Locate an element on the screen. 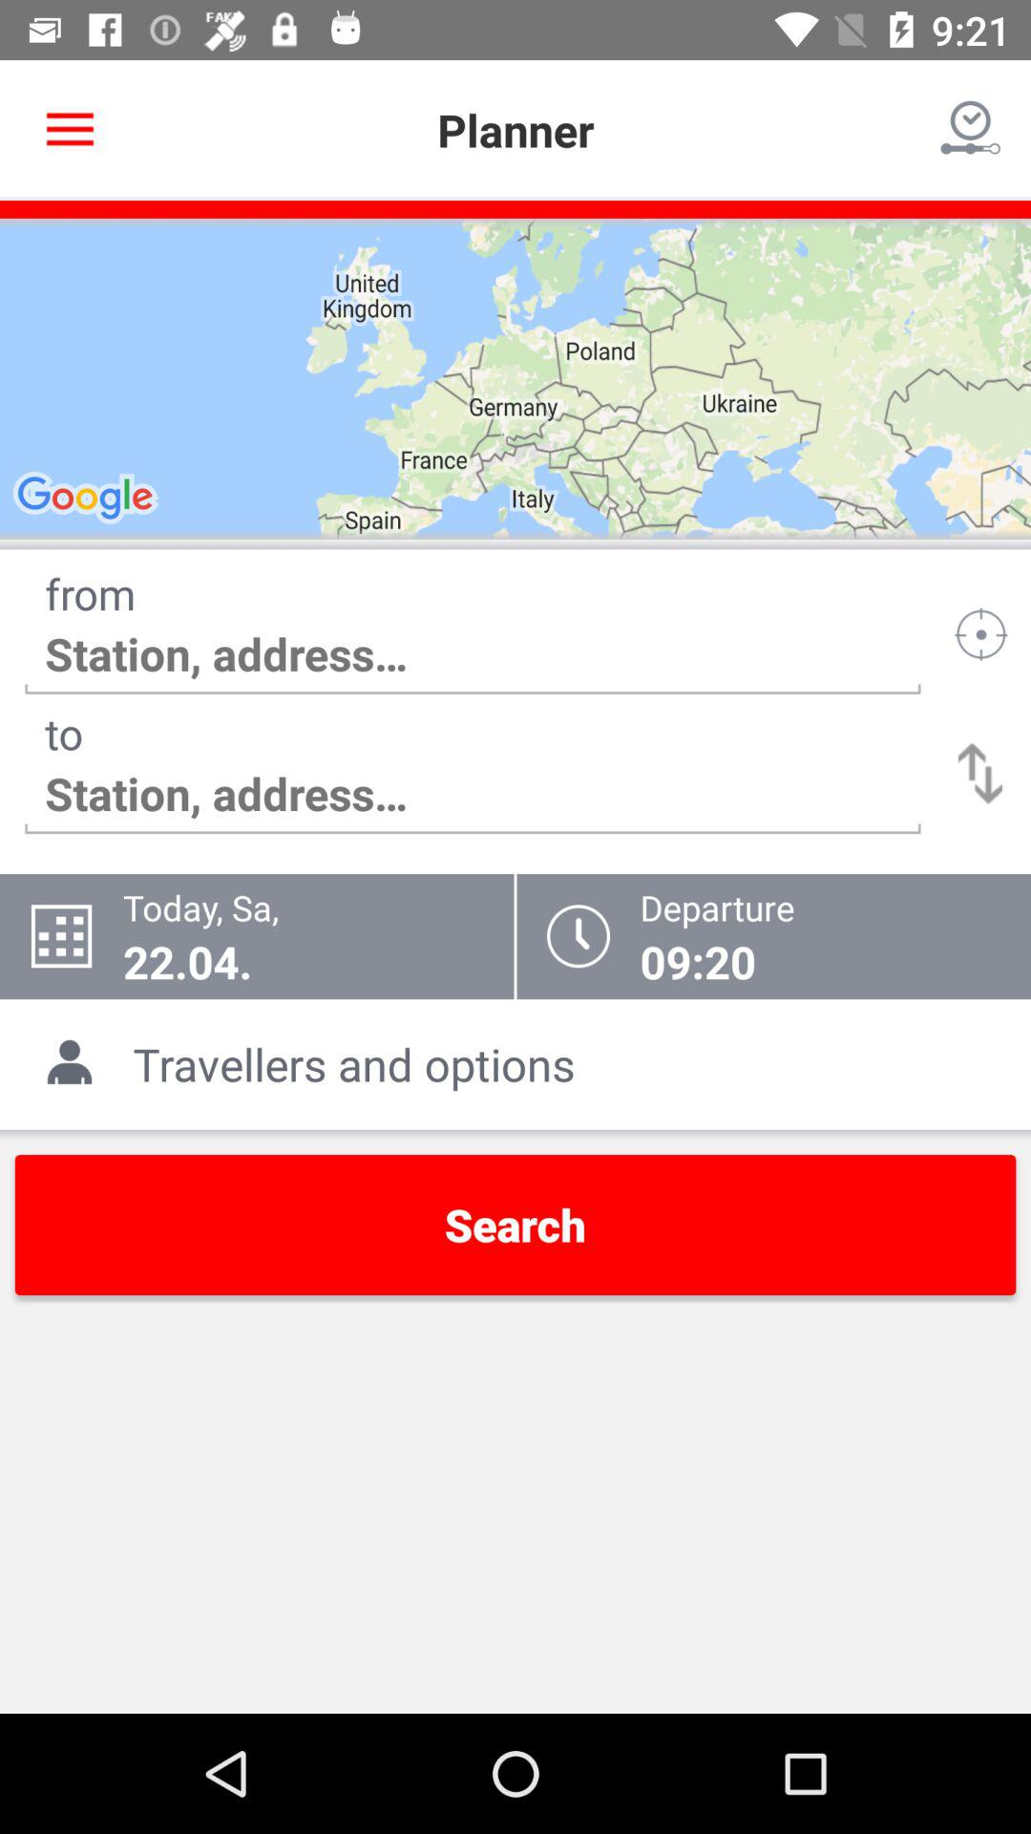 This screenshot has height=1834, width=1031. click icon to the left of planner icon is located at coordinates (70, 130).